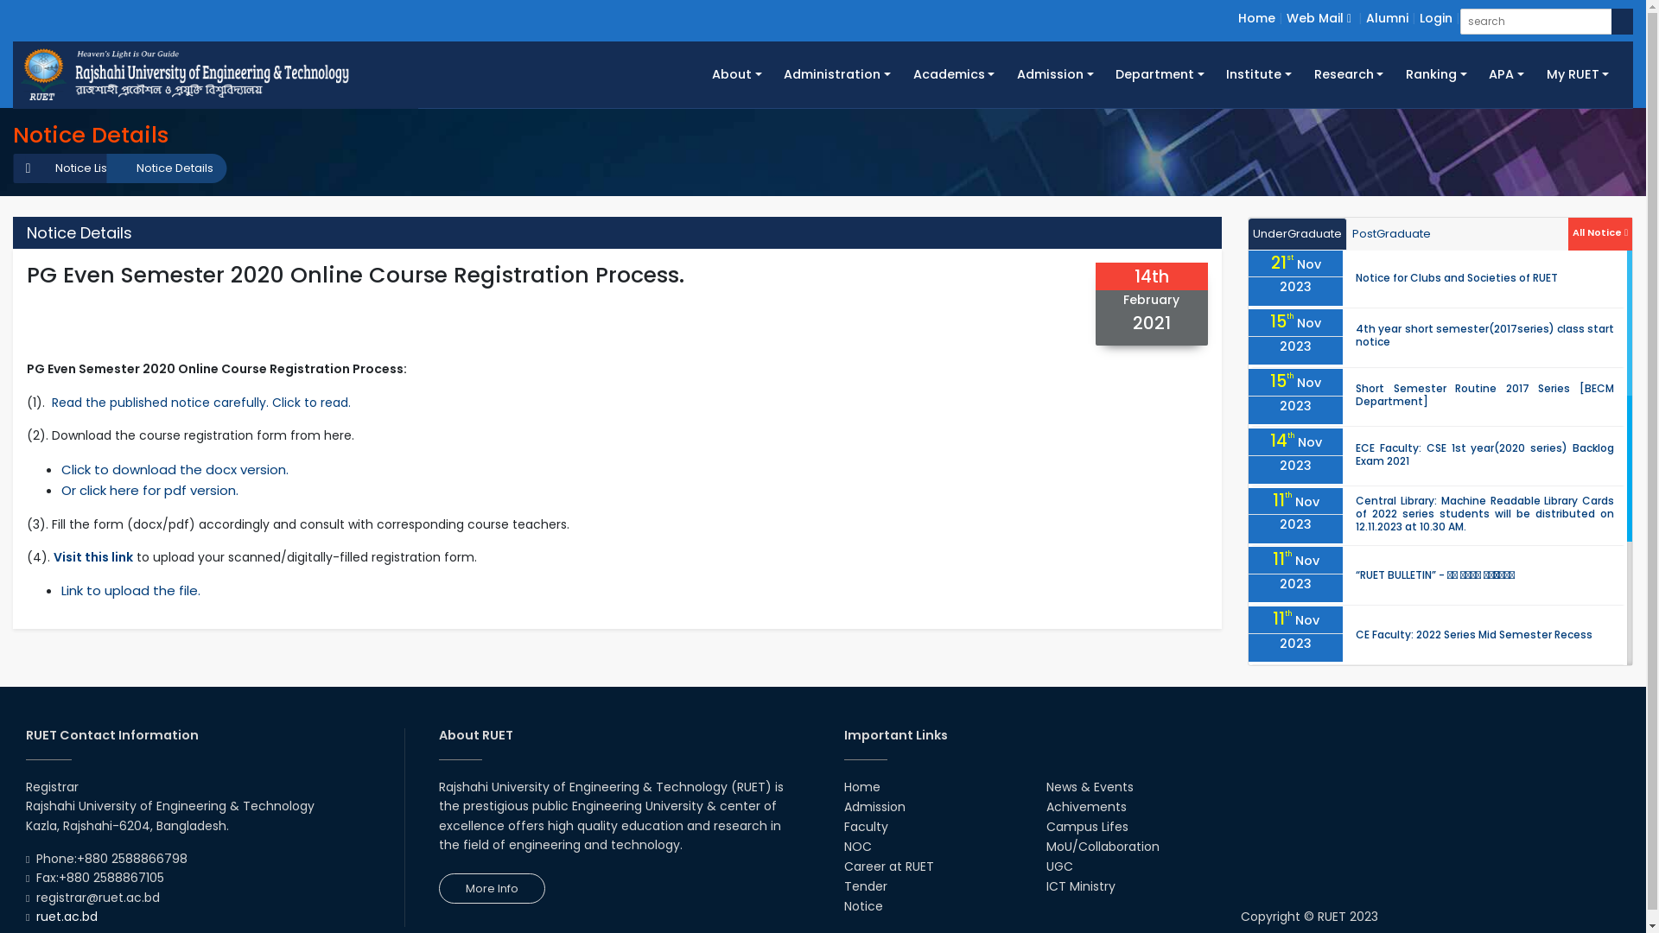 The height and width of the screenshot is (933, 1659). What do you see at coordinates (736, 74) in the screenshot?
I see `About` at bounding box center [736, 74].